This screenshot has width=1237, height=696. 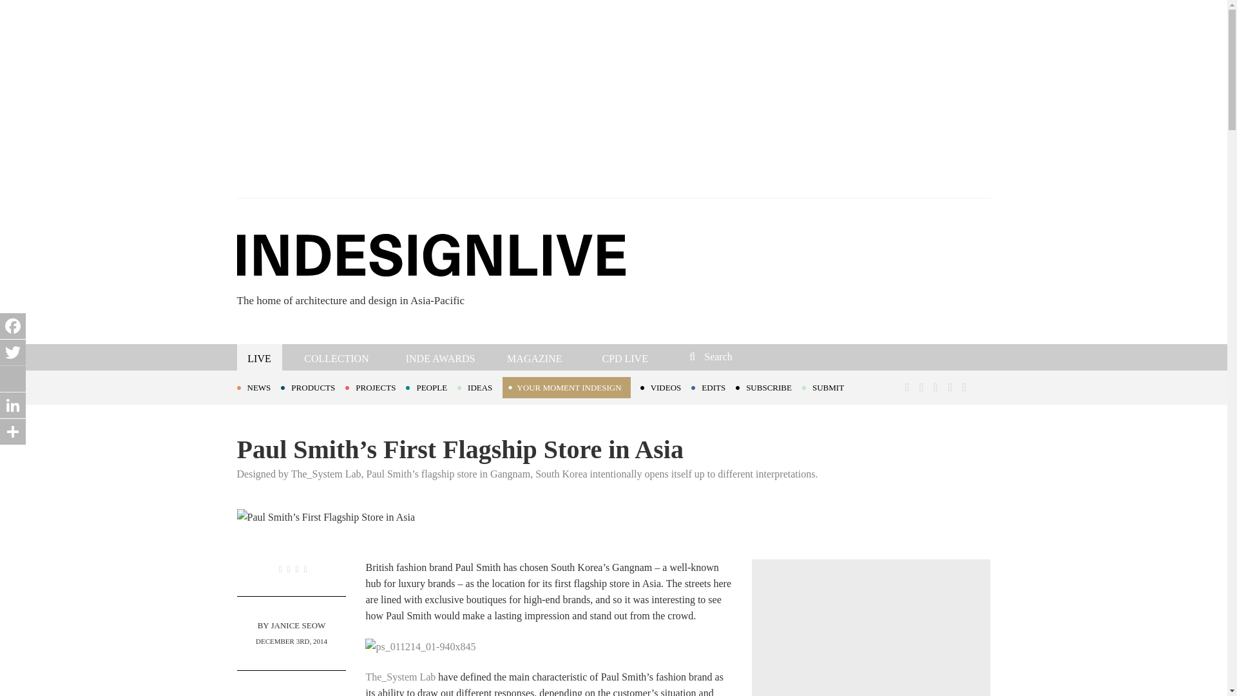 I want to click on YOUR MOMENT INDESIGN, so click(x=566, y=387).